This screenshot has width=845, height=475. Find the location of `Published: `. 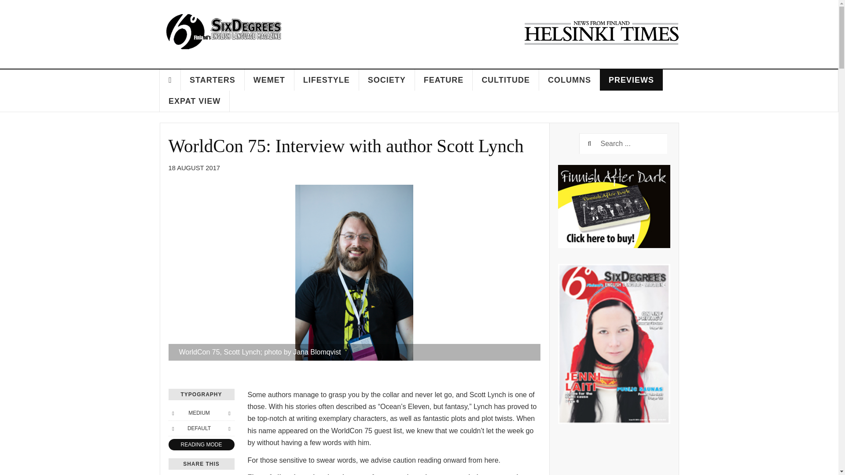

Published:  is located at coordinates (194, 168).